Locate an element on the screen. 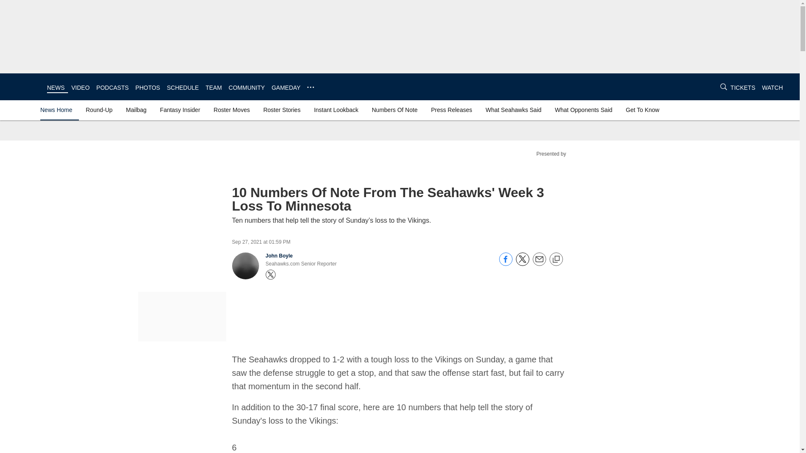 This screenshot has width=806, height=453. COMMUNITY is located at coordinates (247, 87).